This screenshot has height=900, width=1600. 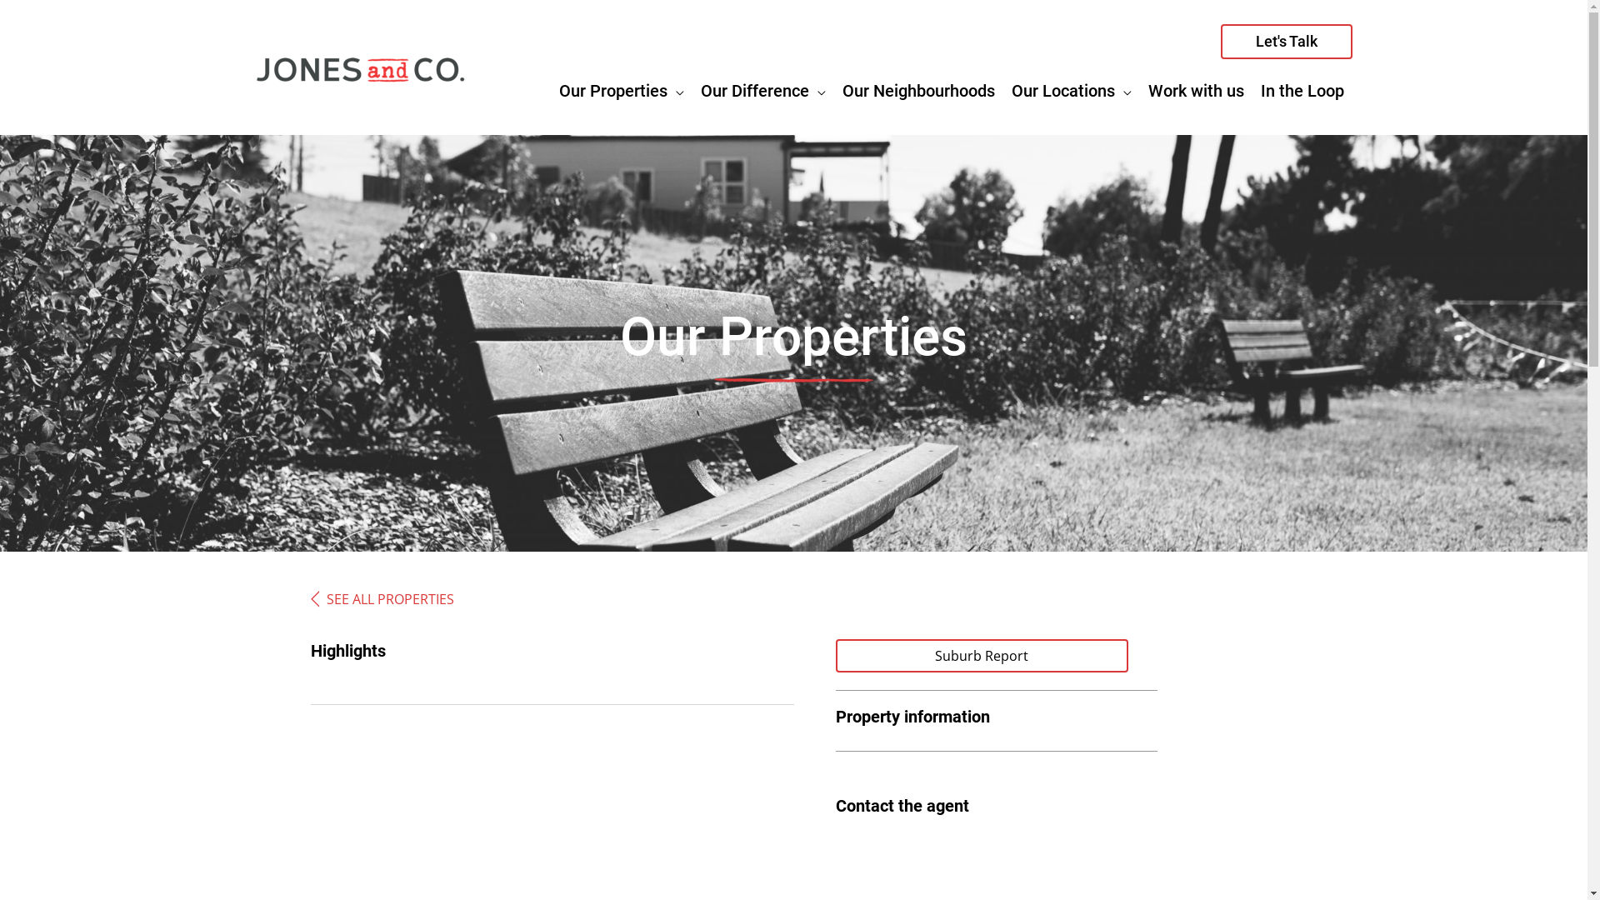 I want to click on Our Properties, so click(x=621, y=90).